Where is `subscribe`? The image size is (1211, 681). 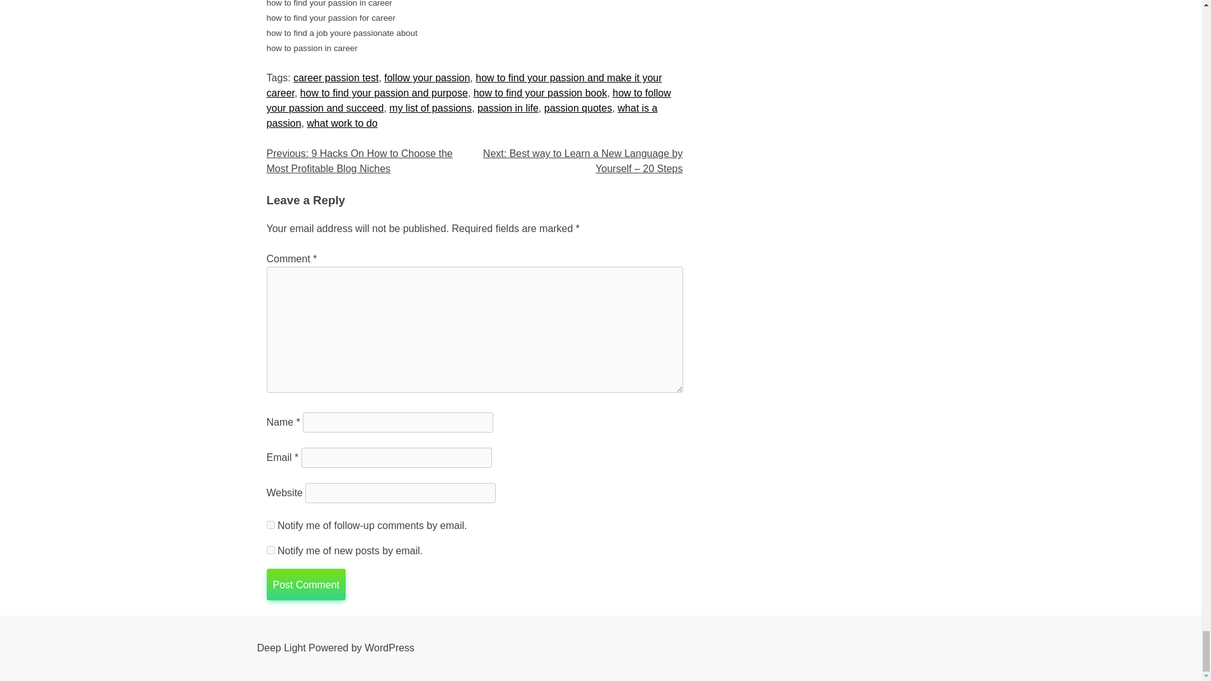 subscribe is located at coordinates (270, 550).